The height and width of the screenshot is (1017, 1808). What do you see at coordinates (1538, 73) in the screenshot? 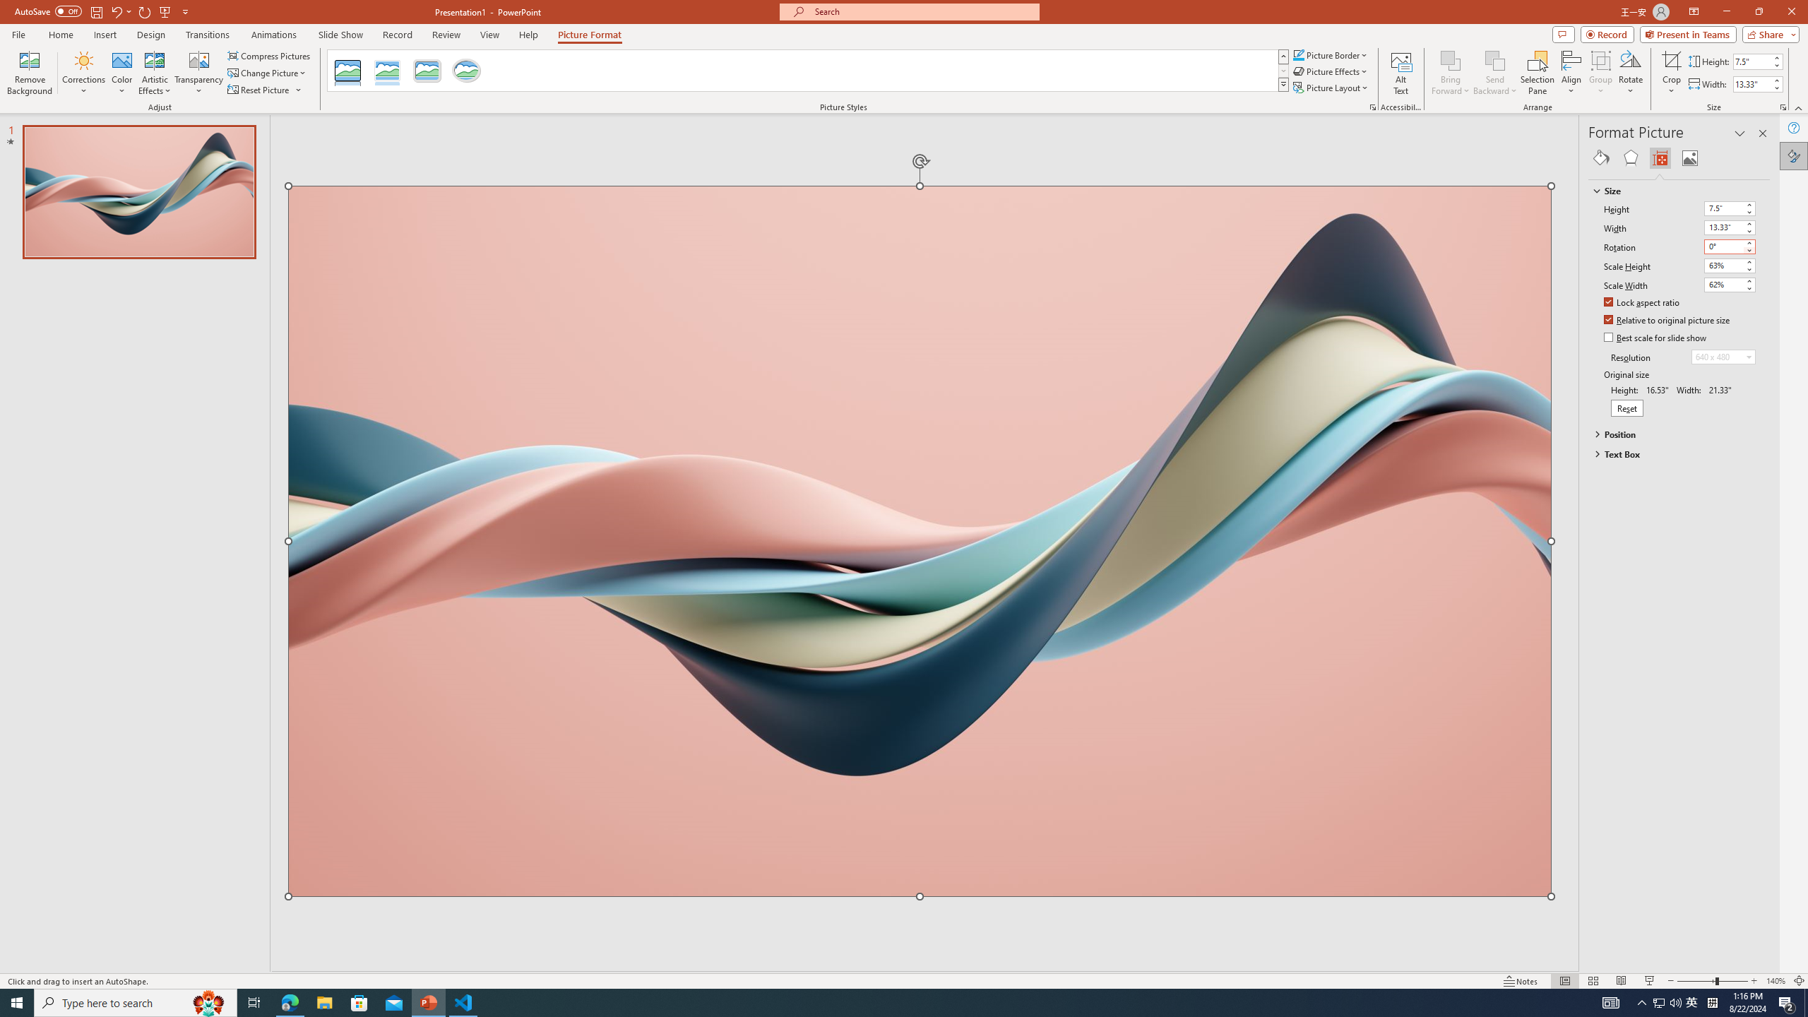
I see `Selection Pane...` at bounding box center [1538, 73].